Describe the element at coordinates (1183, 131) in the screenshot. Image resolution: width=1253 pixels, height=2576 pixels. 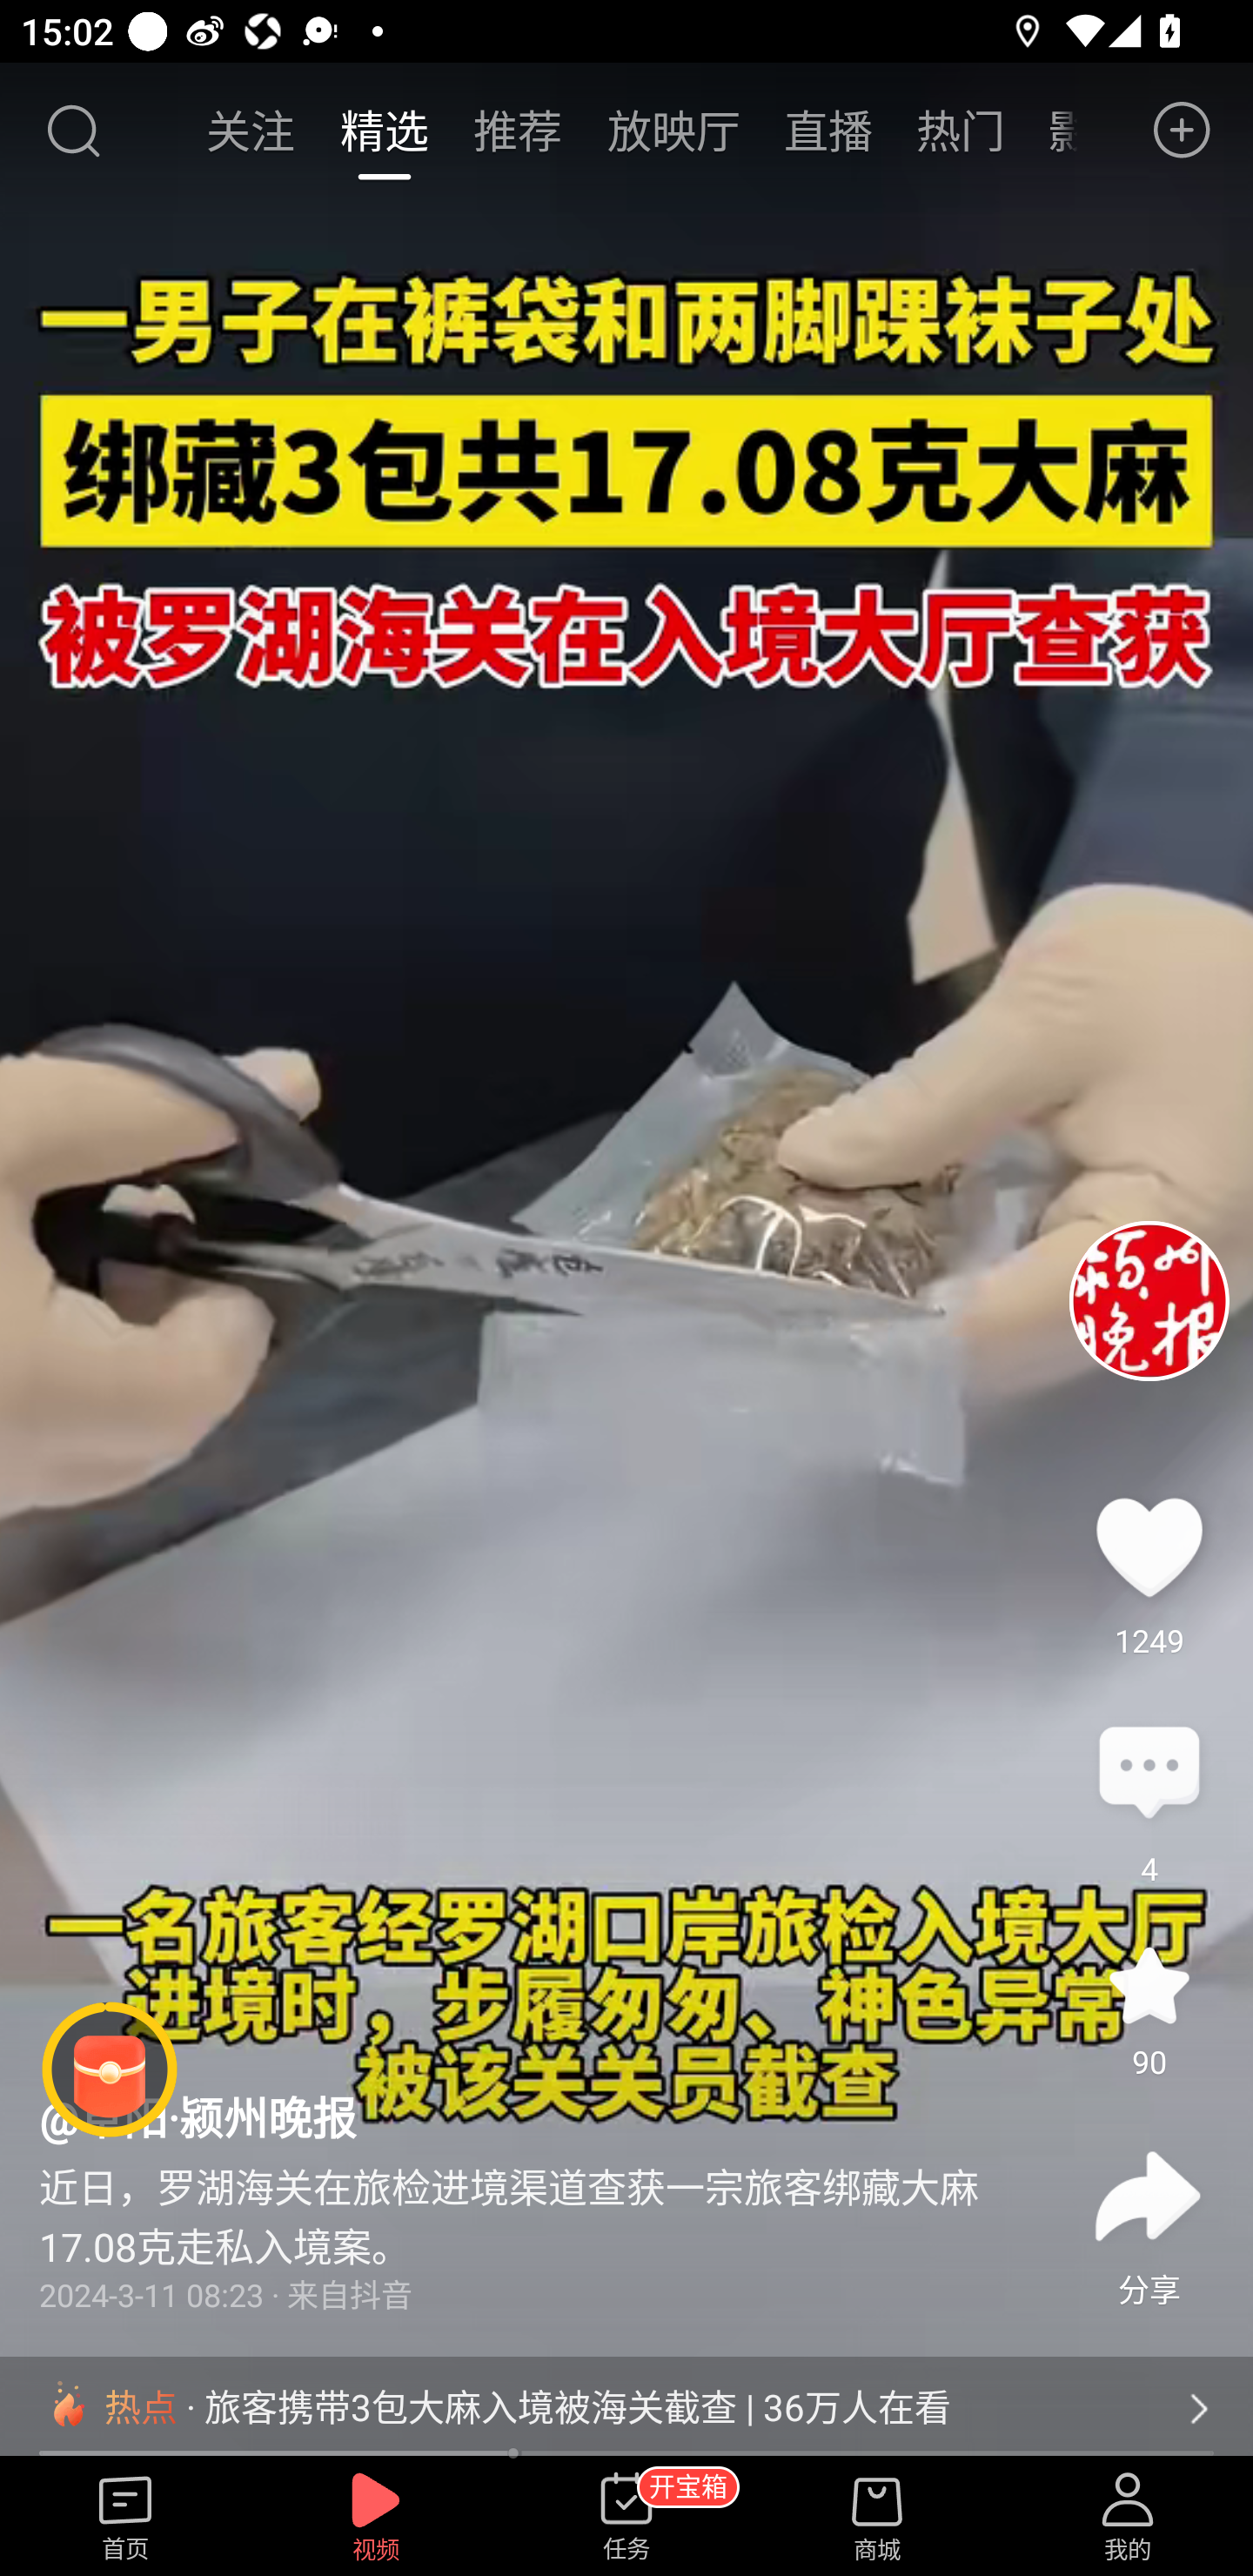
I see `发布` at that location.